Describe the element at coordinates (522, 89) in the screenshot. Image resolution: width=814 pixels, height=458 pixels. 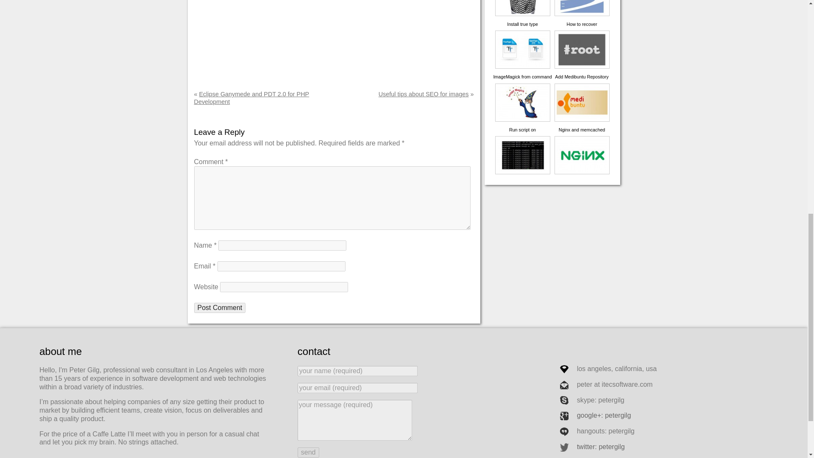
I see `ImageMagick from command` at that location.